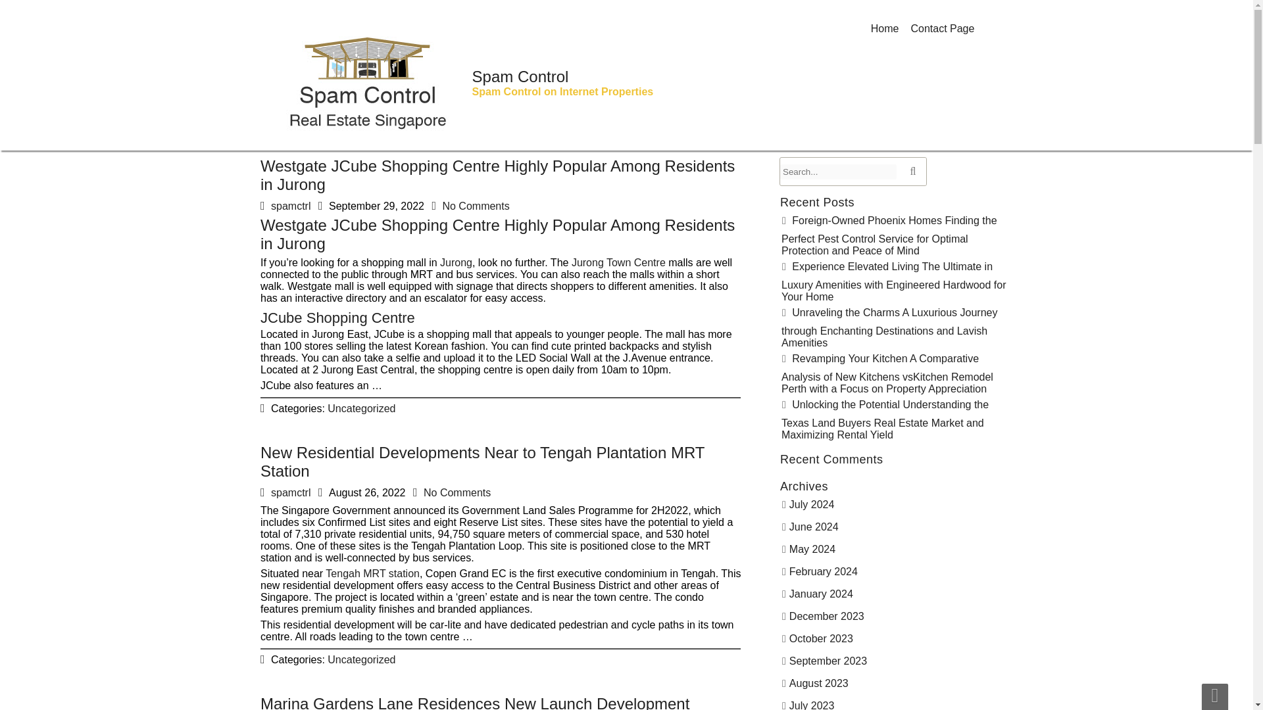 Image resolution: width=1263 pixels, height=710 pixels. What do you see at coordinates (472, 271) in the screenshot?
I see `Jurong` at bounding box center [472, 271].